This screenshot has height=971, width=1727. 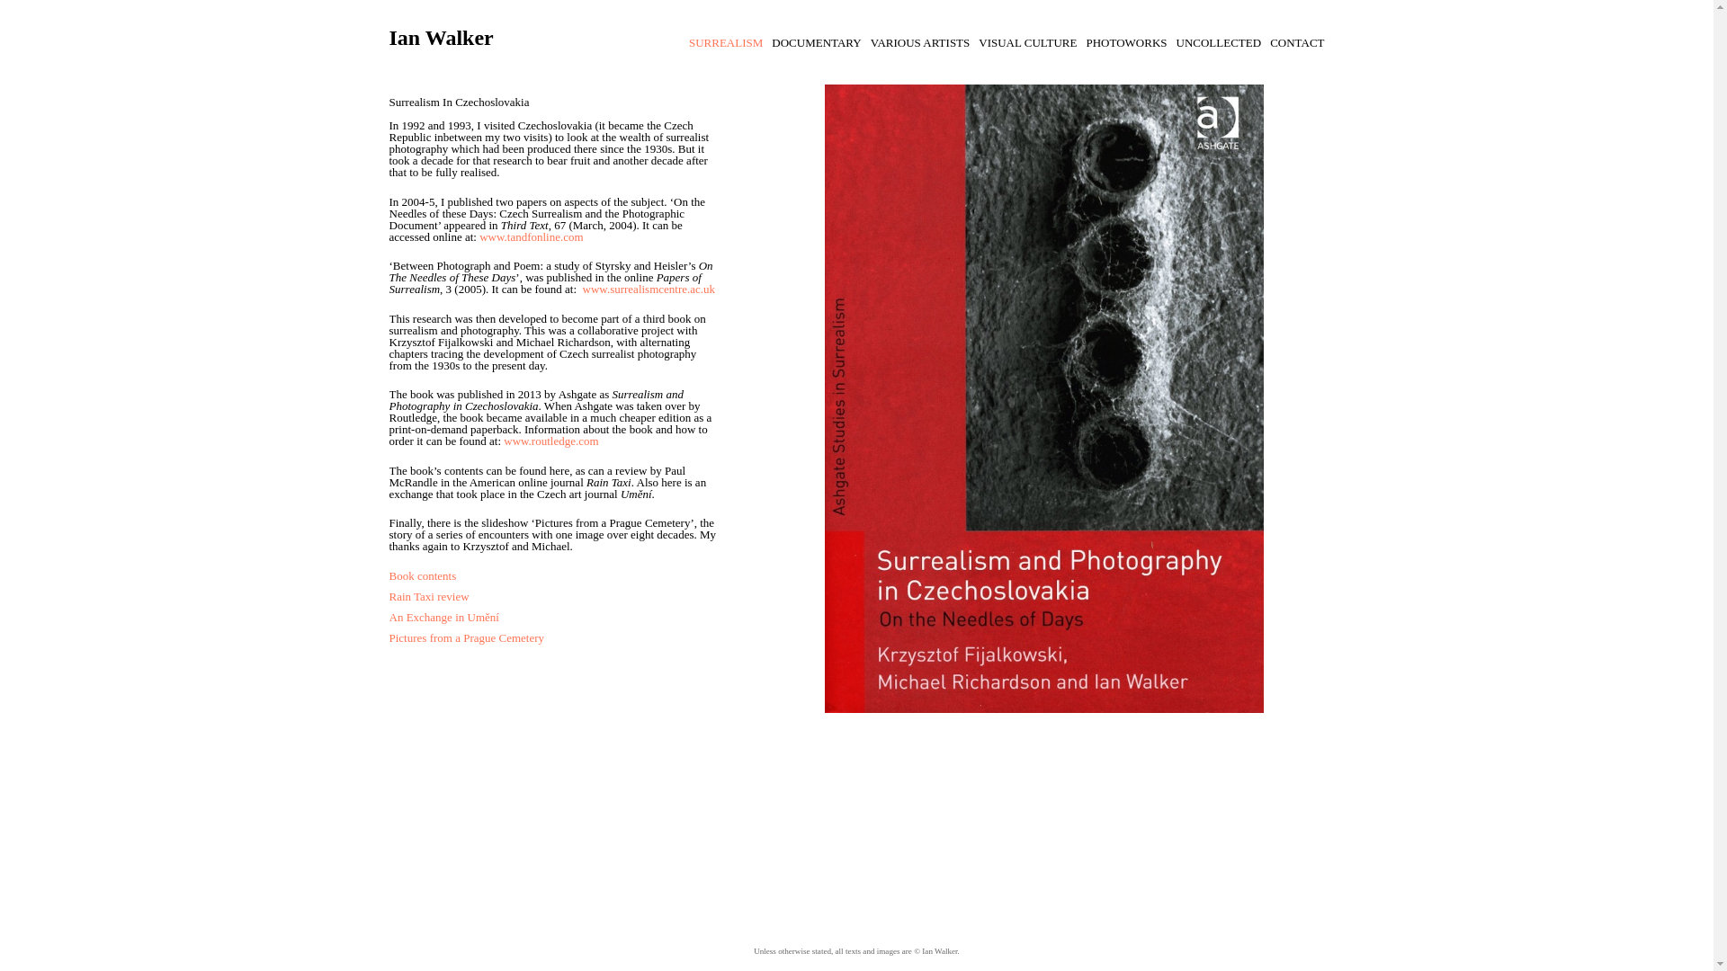 I want to click on Pictures from a Prague Cemetery, so click(x=466, y=638).